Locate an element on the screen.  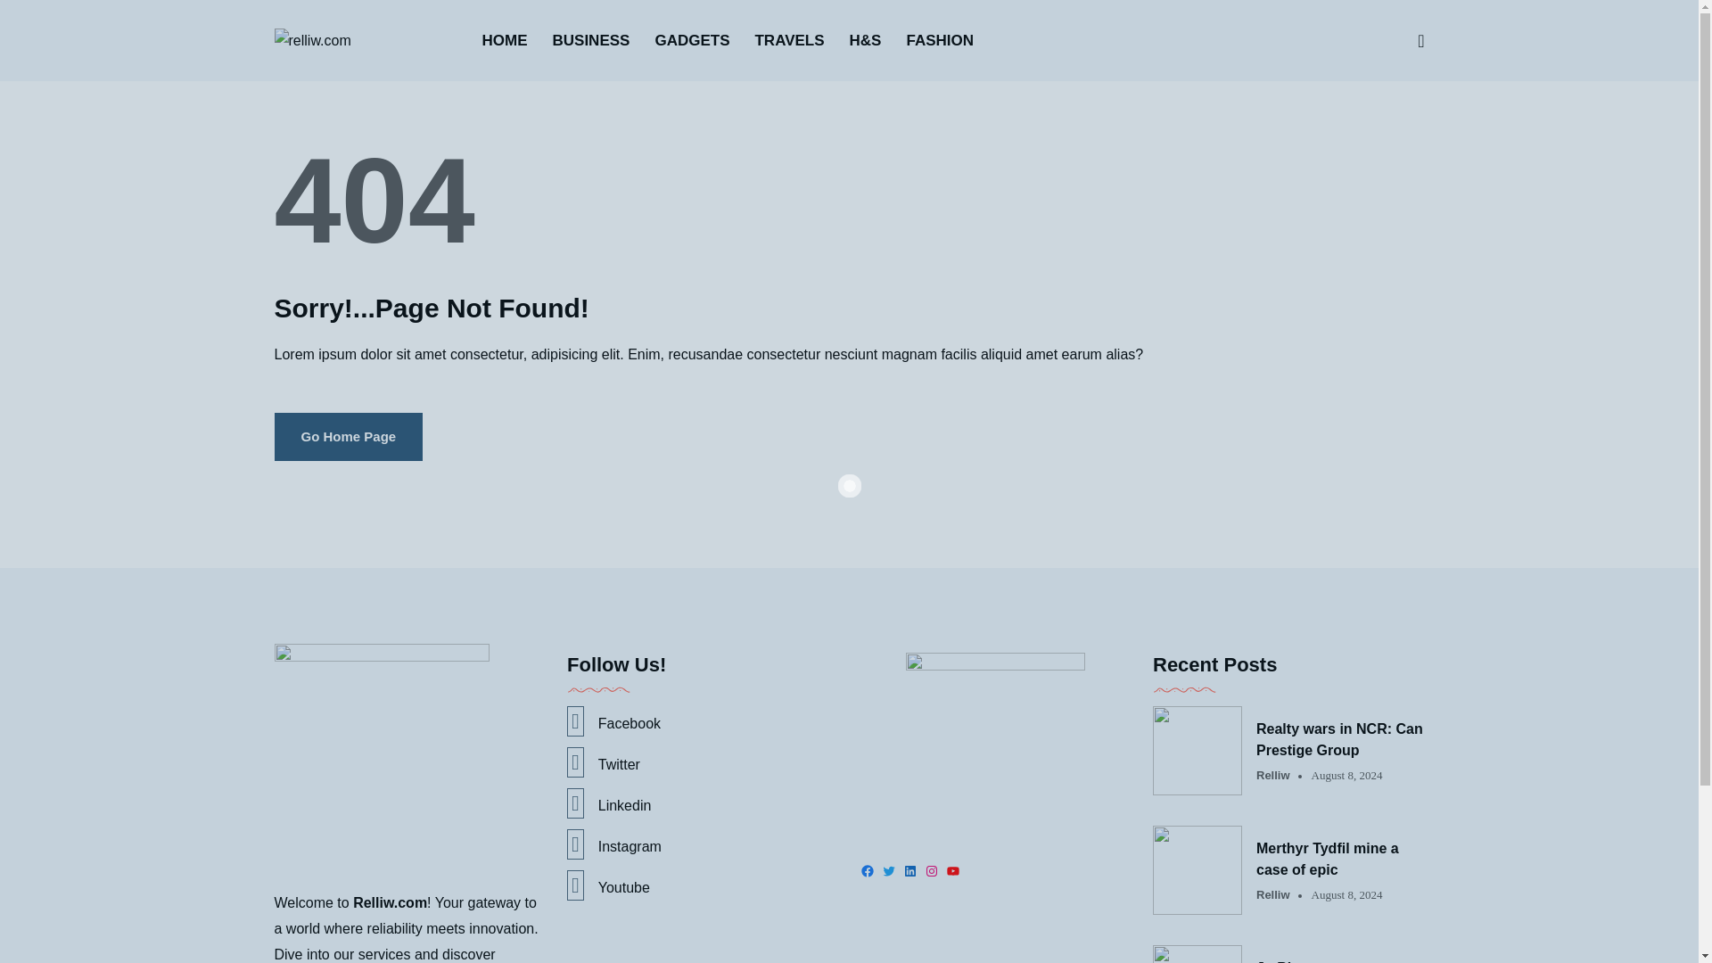
TRAVELS is located at coordinates (788, 40).